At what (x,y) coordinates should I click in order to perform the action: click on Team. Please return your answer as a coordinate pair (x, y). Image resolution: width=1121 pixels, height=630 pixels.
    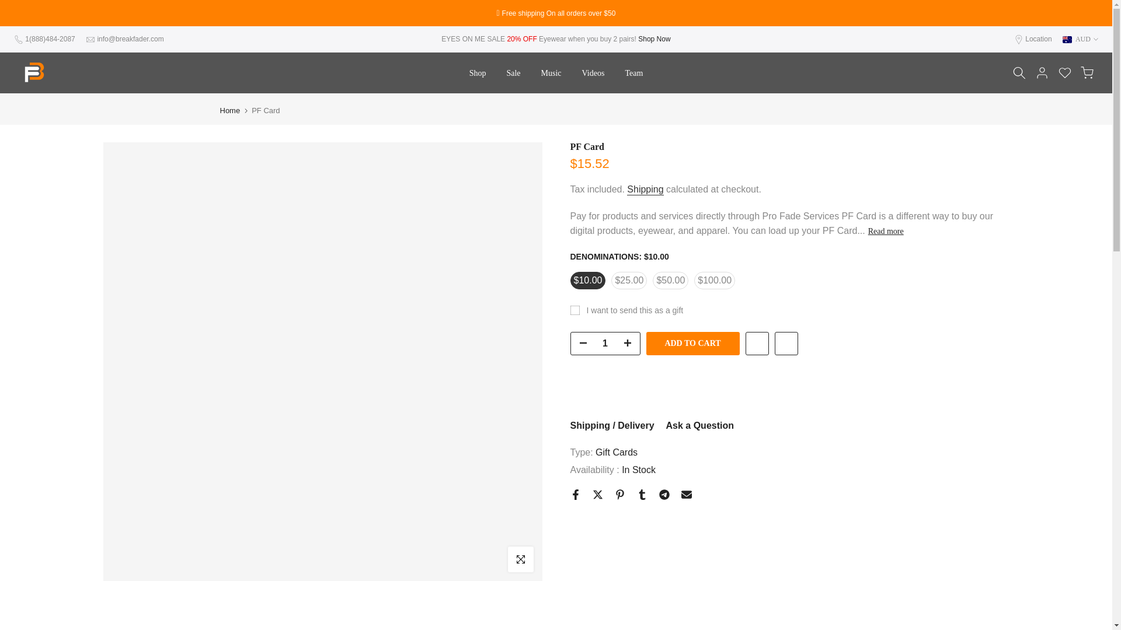
    Looking at the image, I should click on (634, 73).